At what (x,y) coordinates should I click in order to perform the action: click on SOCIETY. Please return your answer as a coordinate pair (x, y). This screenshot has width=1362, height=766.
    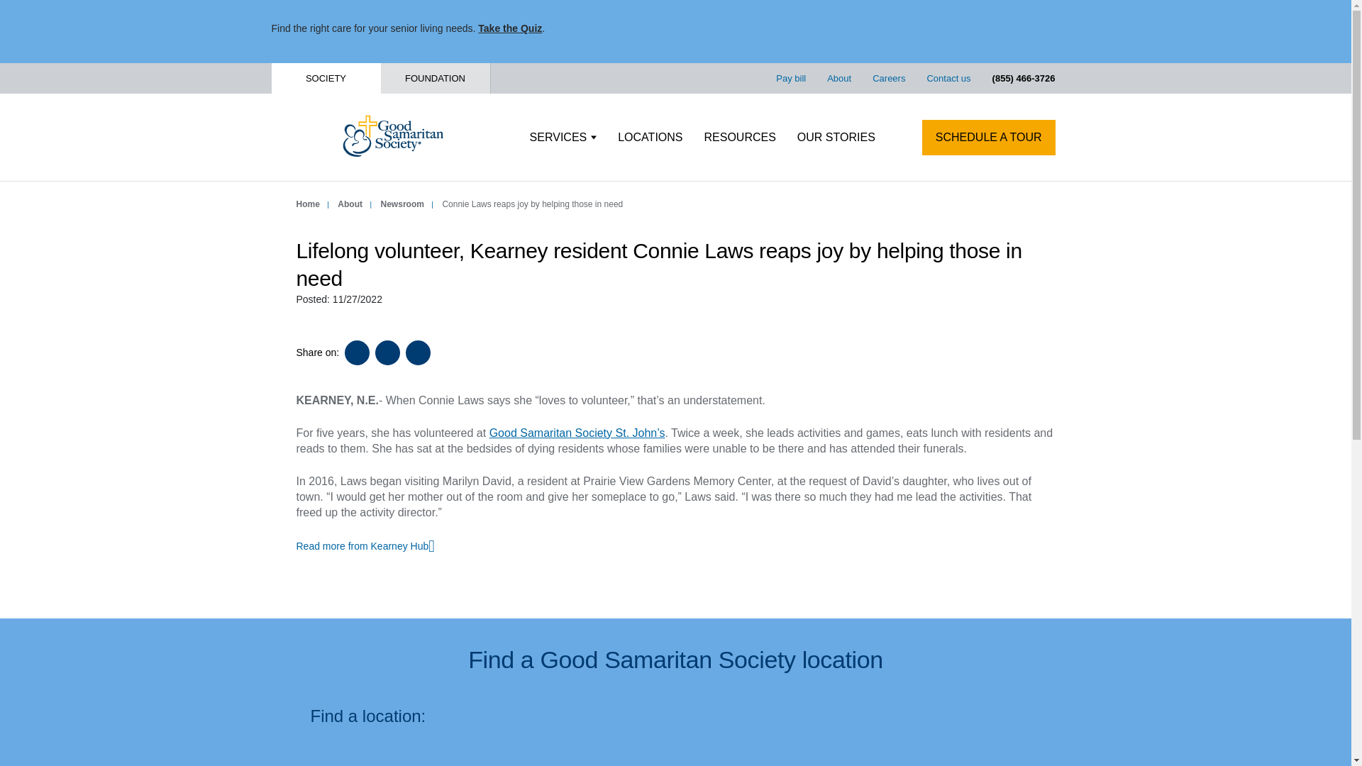
    Looking at the image, I should click on (325, 78).